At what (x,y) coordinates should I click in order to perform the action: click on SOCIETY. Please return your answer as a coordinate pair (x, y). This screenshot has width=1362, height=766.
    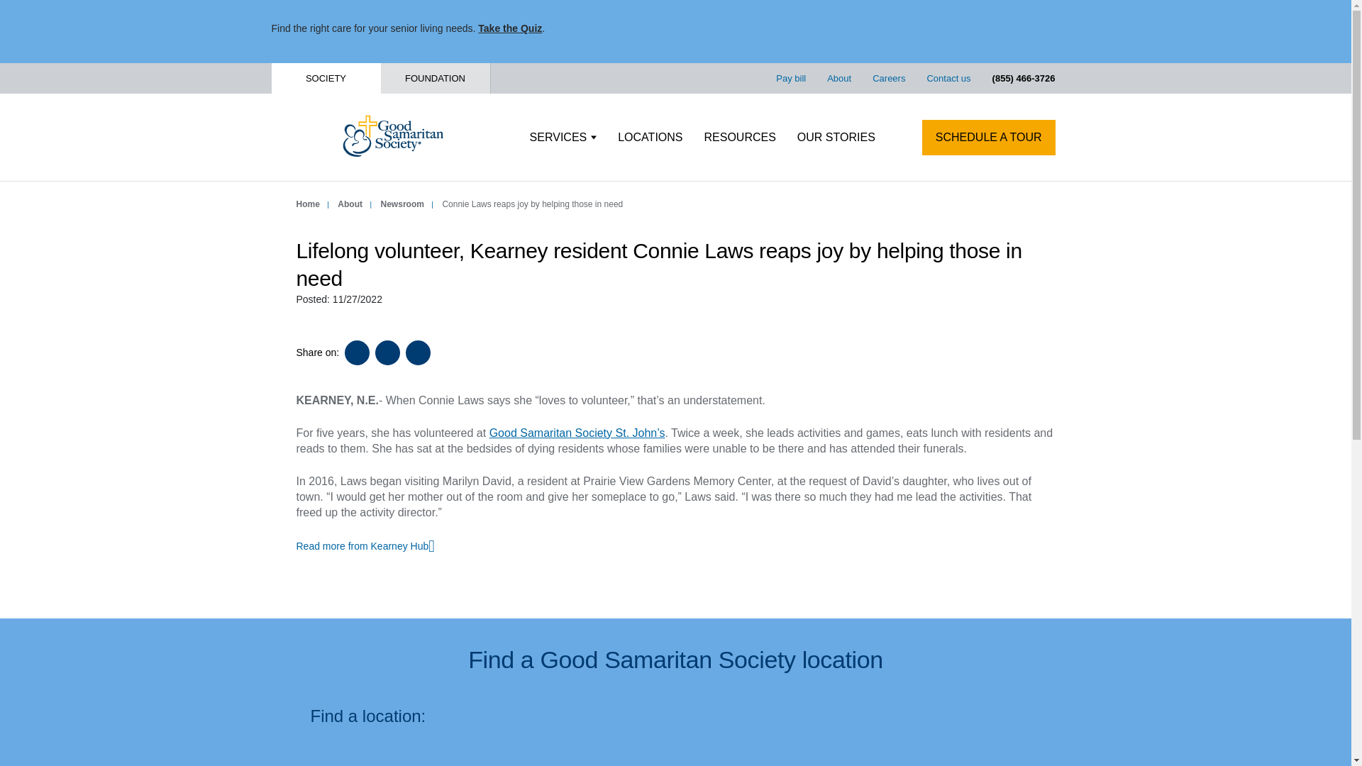
    Looking at the image, I should click on (325, 78).